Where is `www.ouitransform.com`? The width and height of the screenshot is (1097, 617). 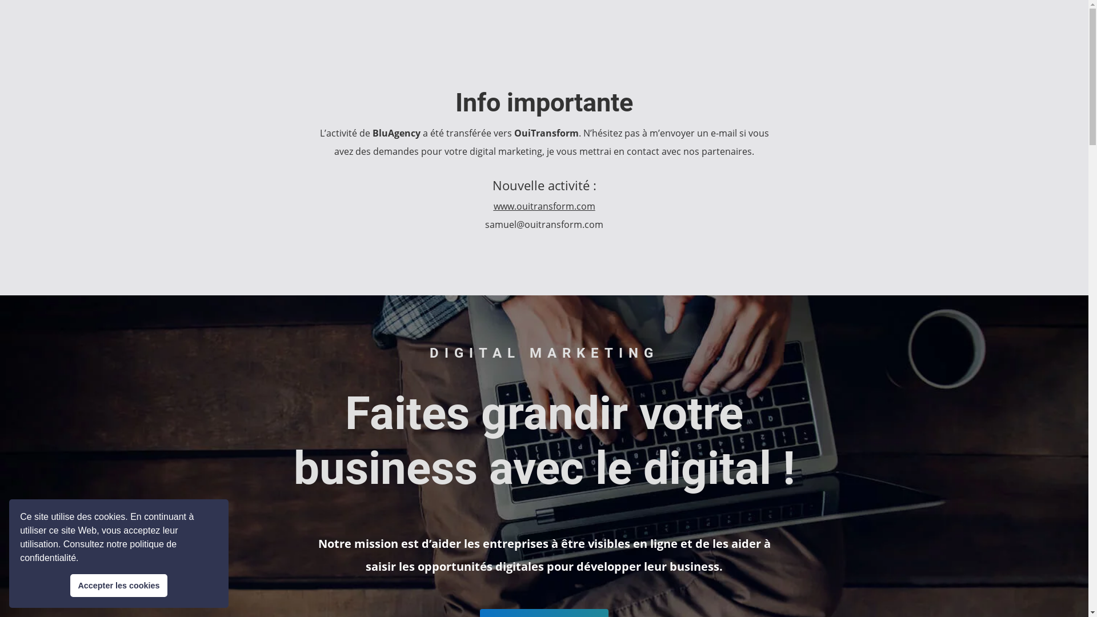 www.ouitransform.com is located at coordinates (545, 206).